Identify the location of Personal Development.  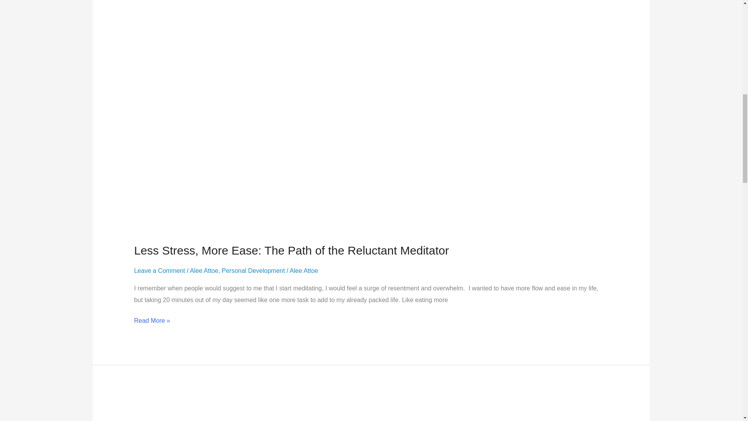
(253, 271).